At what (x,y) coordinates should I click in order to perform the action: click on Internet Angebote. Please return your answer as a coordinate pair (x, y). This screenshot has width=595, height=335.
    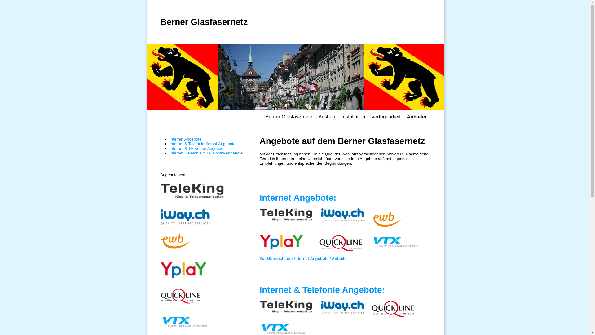
    Looking at the image, I should click on (186, 139).